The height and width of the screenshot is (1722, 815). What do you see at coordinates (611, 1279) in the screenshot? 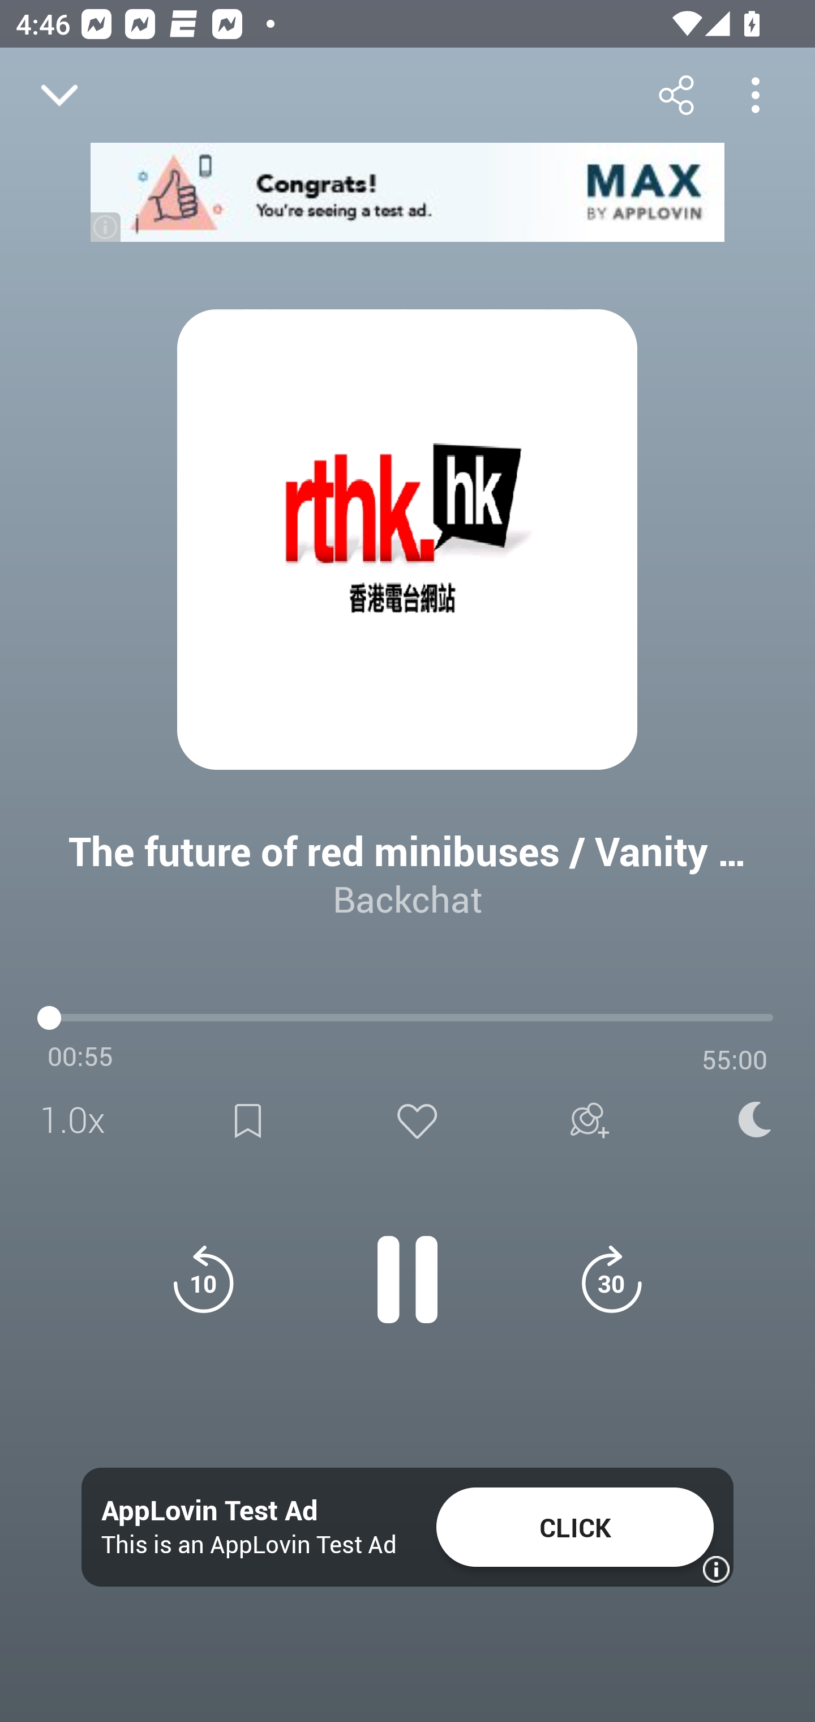
I see `Jump forward` at bounding box center [611, 1279].